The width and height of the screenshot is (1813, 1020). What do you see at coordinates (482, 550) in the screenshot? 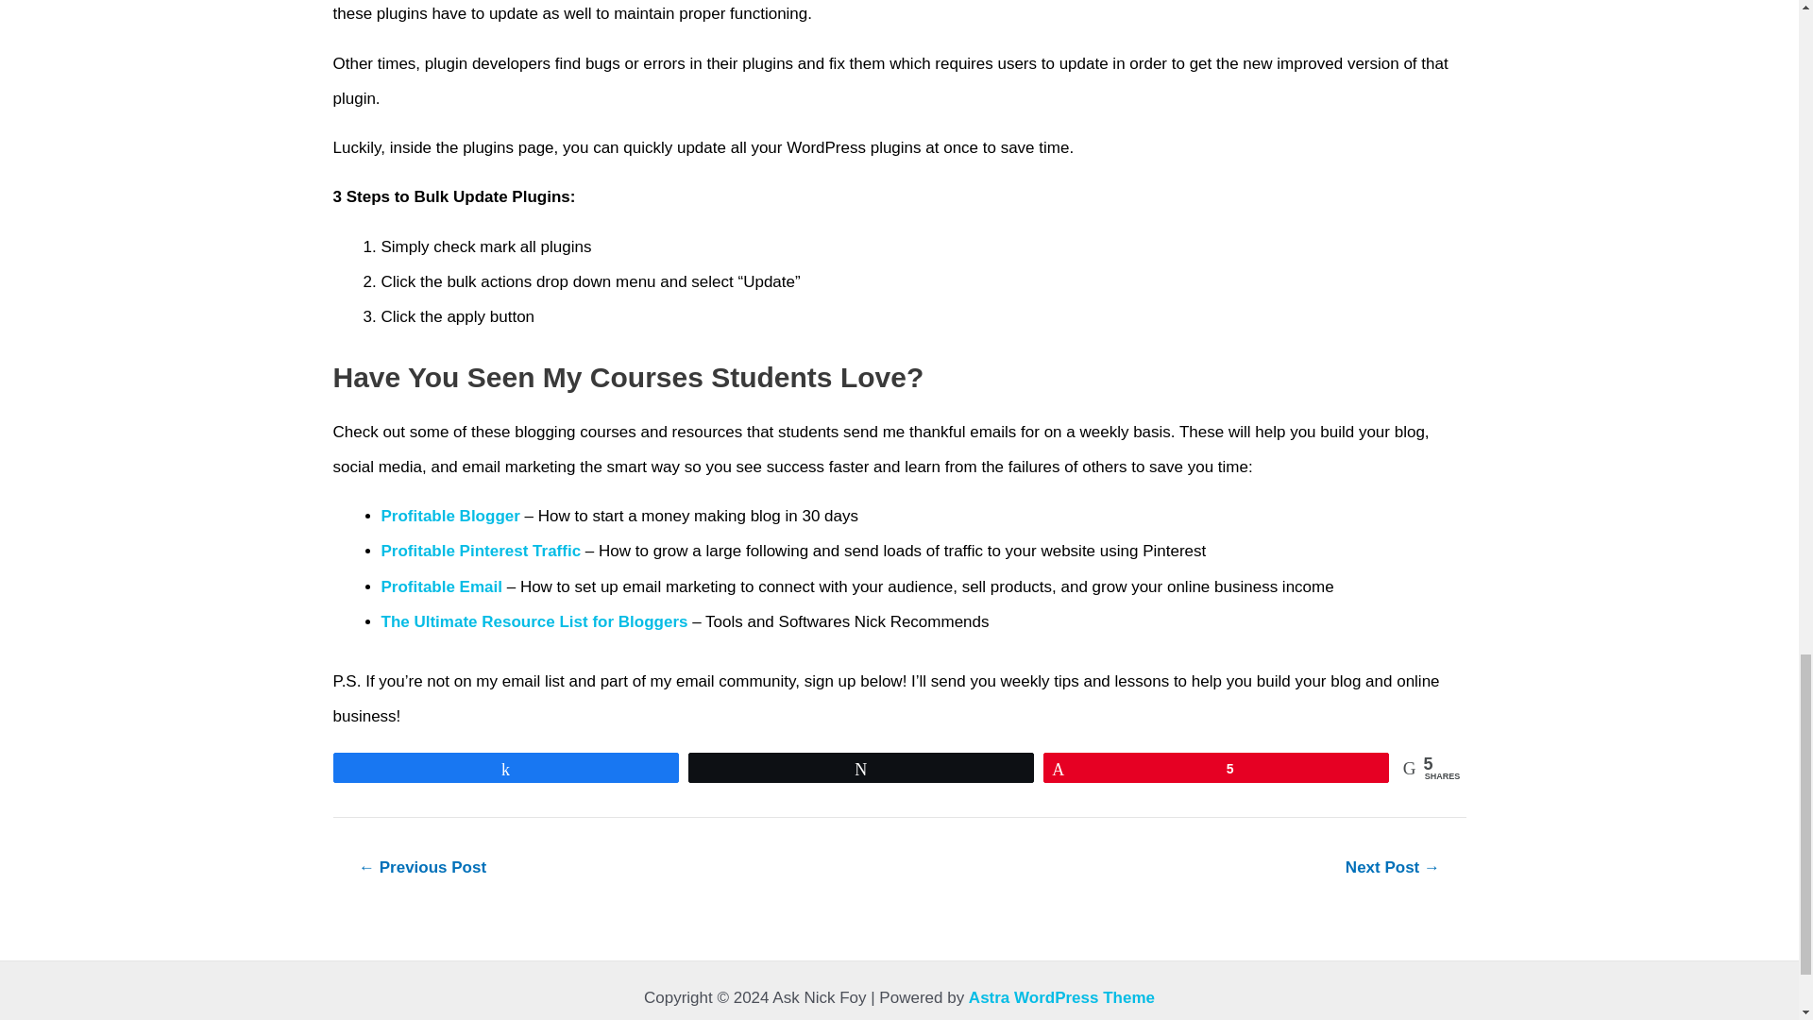
I see `Profitable Pinterest Traffic` at bounding box center [482, 550].